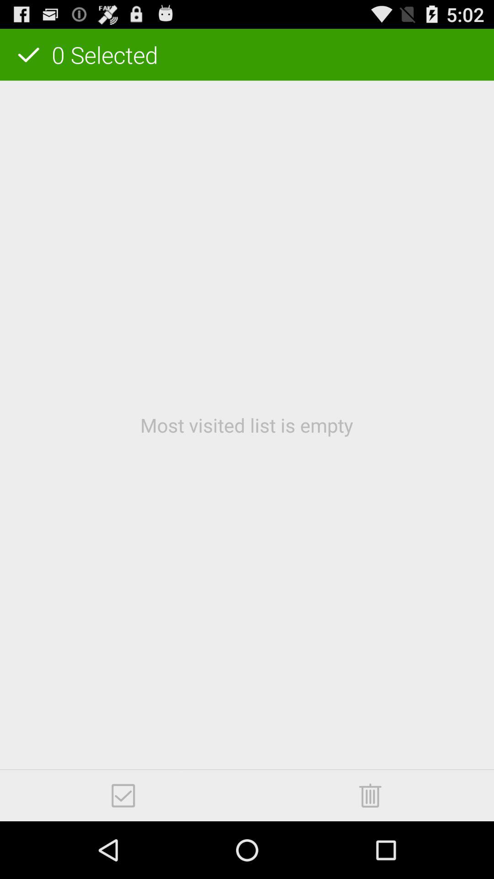  I want to click on enable, so click(123, 796).